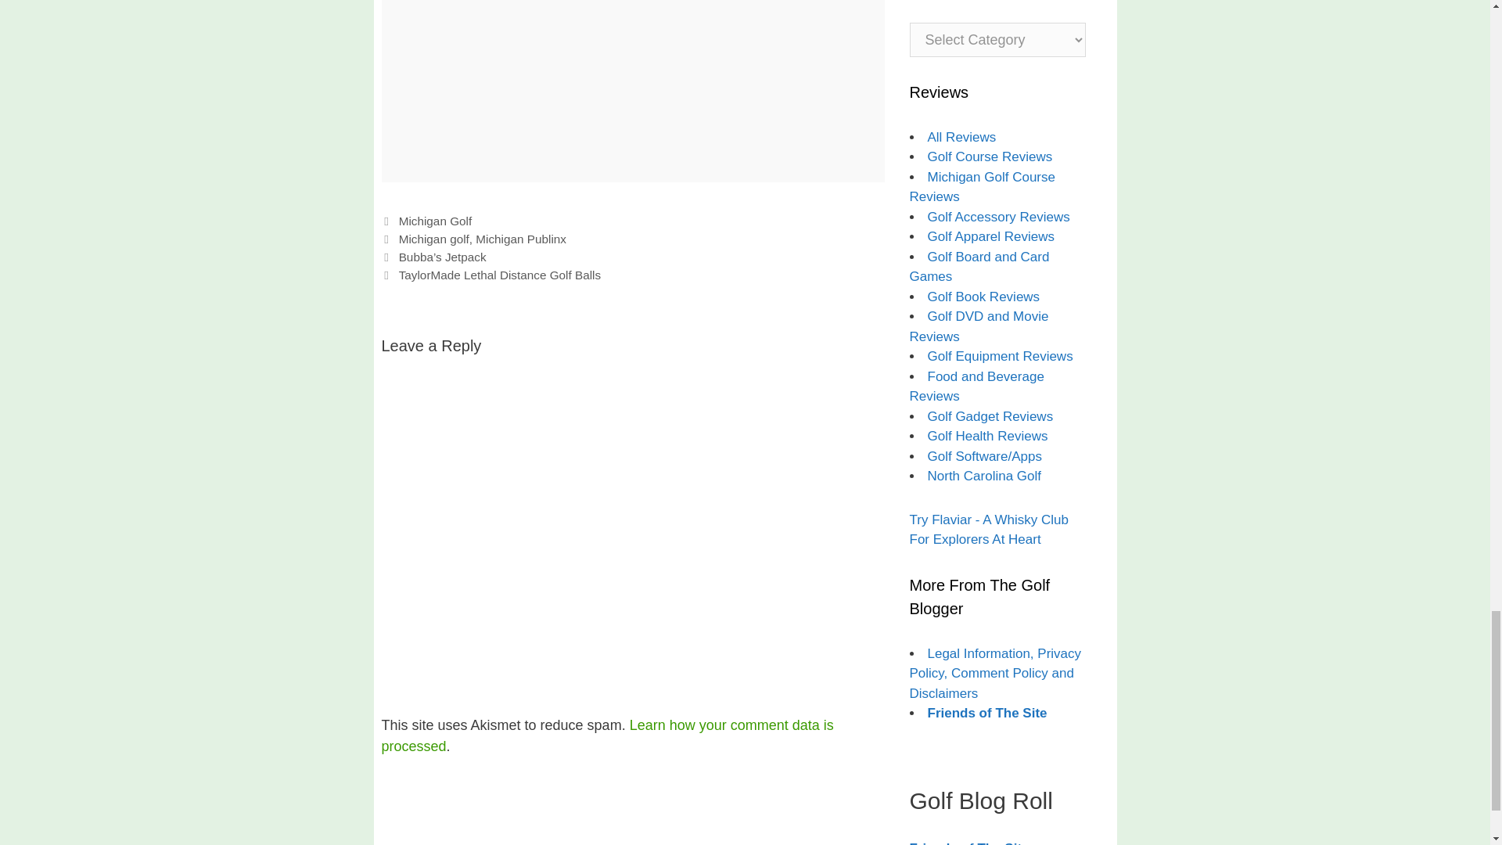  Describe the element at coordinates (500, 275) in the screenshot. I see `TaylorMade Lethal Distance Golf Balls` at that location.